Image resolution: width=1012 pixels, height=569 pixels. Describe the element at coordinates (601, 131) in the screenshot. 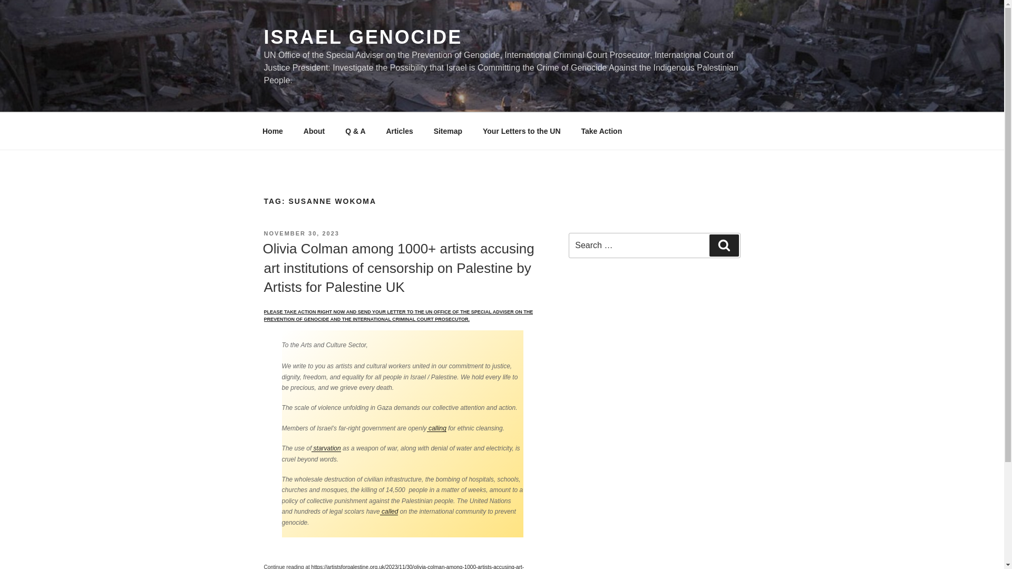

I see `Take Action` at that location.